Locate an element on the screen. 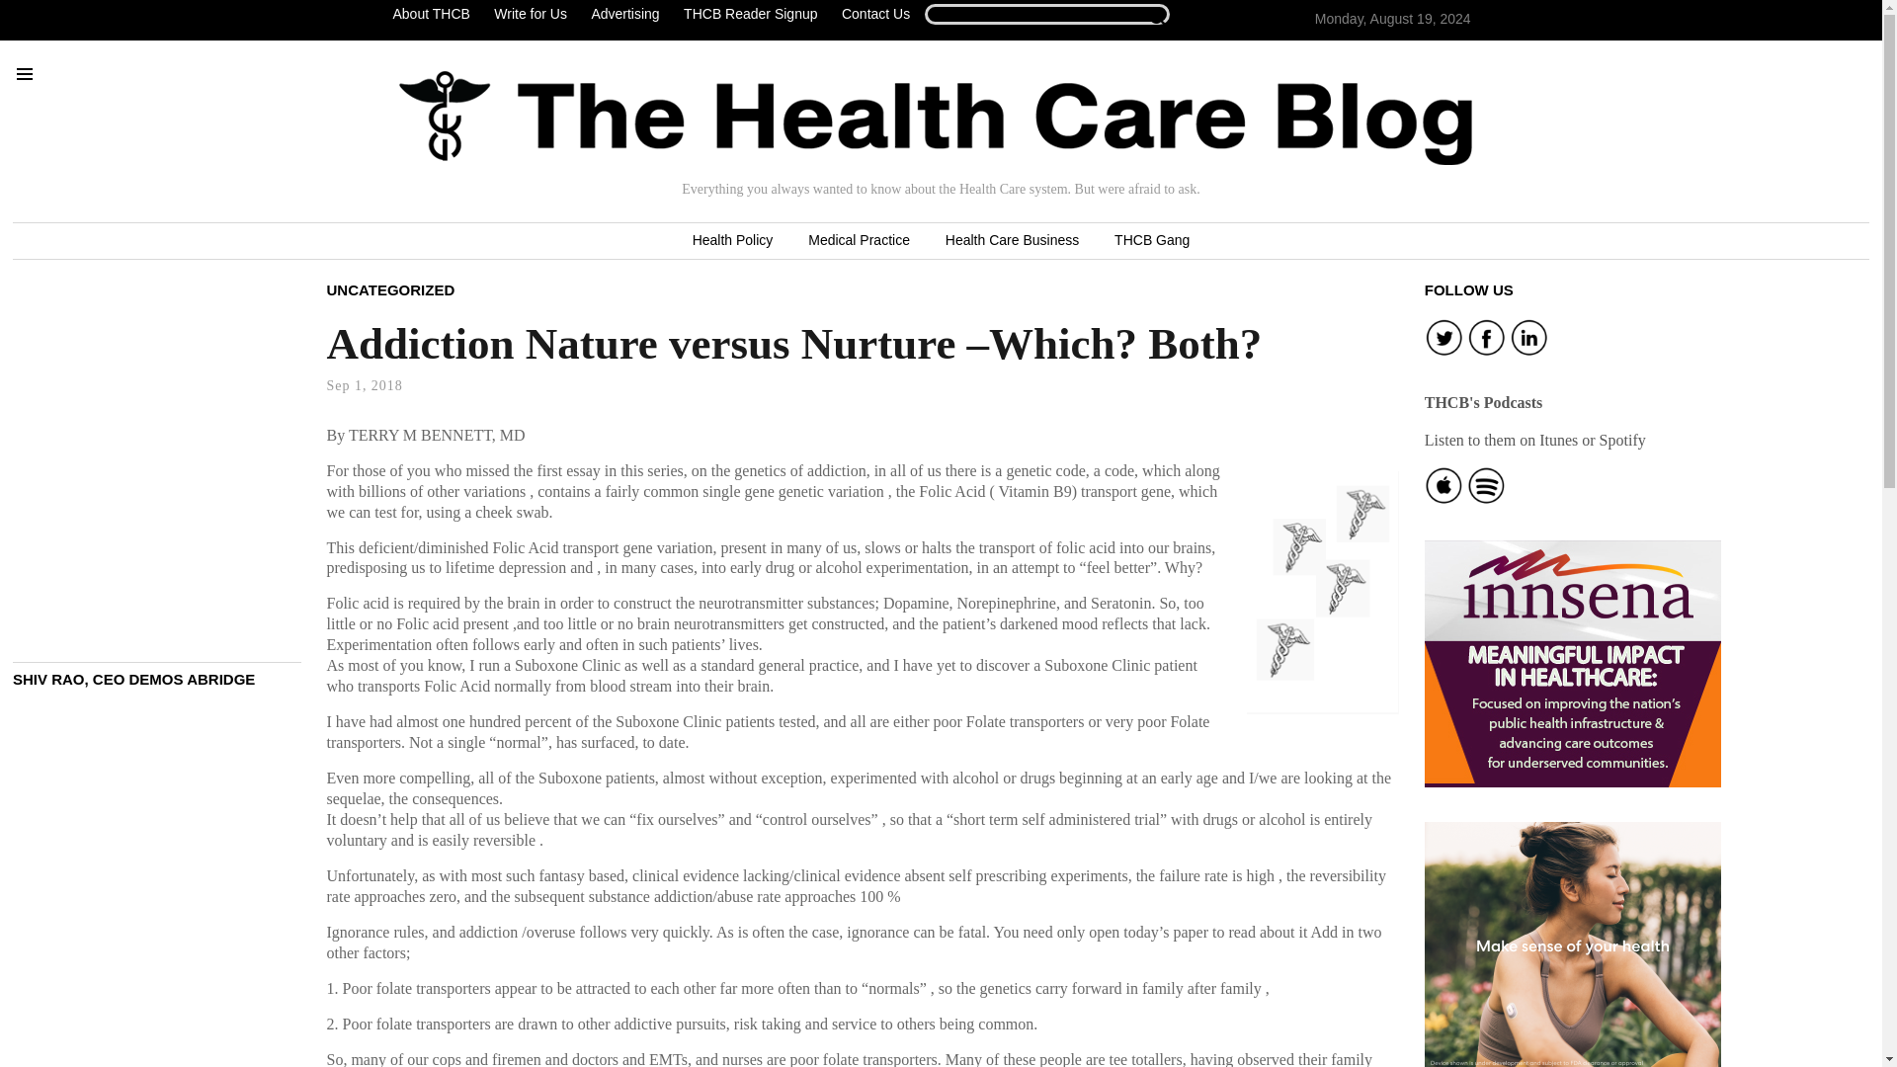  UNCATEGORIZED is located at coordinates (390, 288).